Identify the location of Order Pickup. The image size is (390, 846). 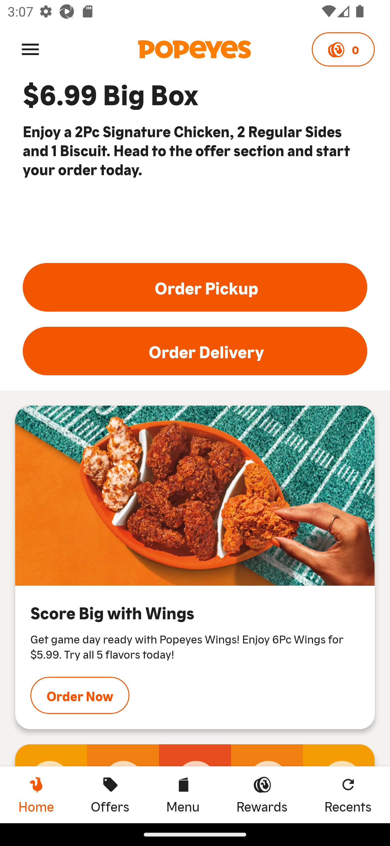
(195, 287).